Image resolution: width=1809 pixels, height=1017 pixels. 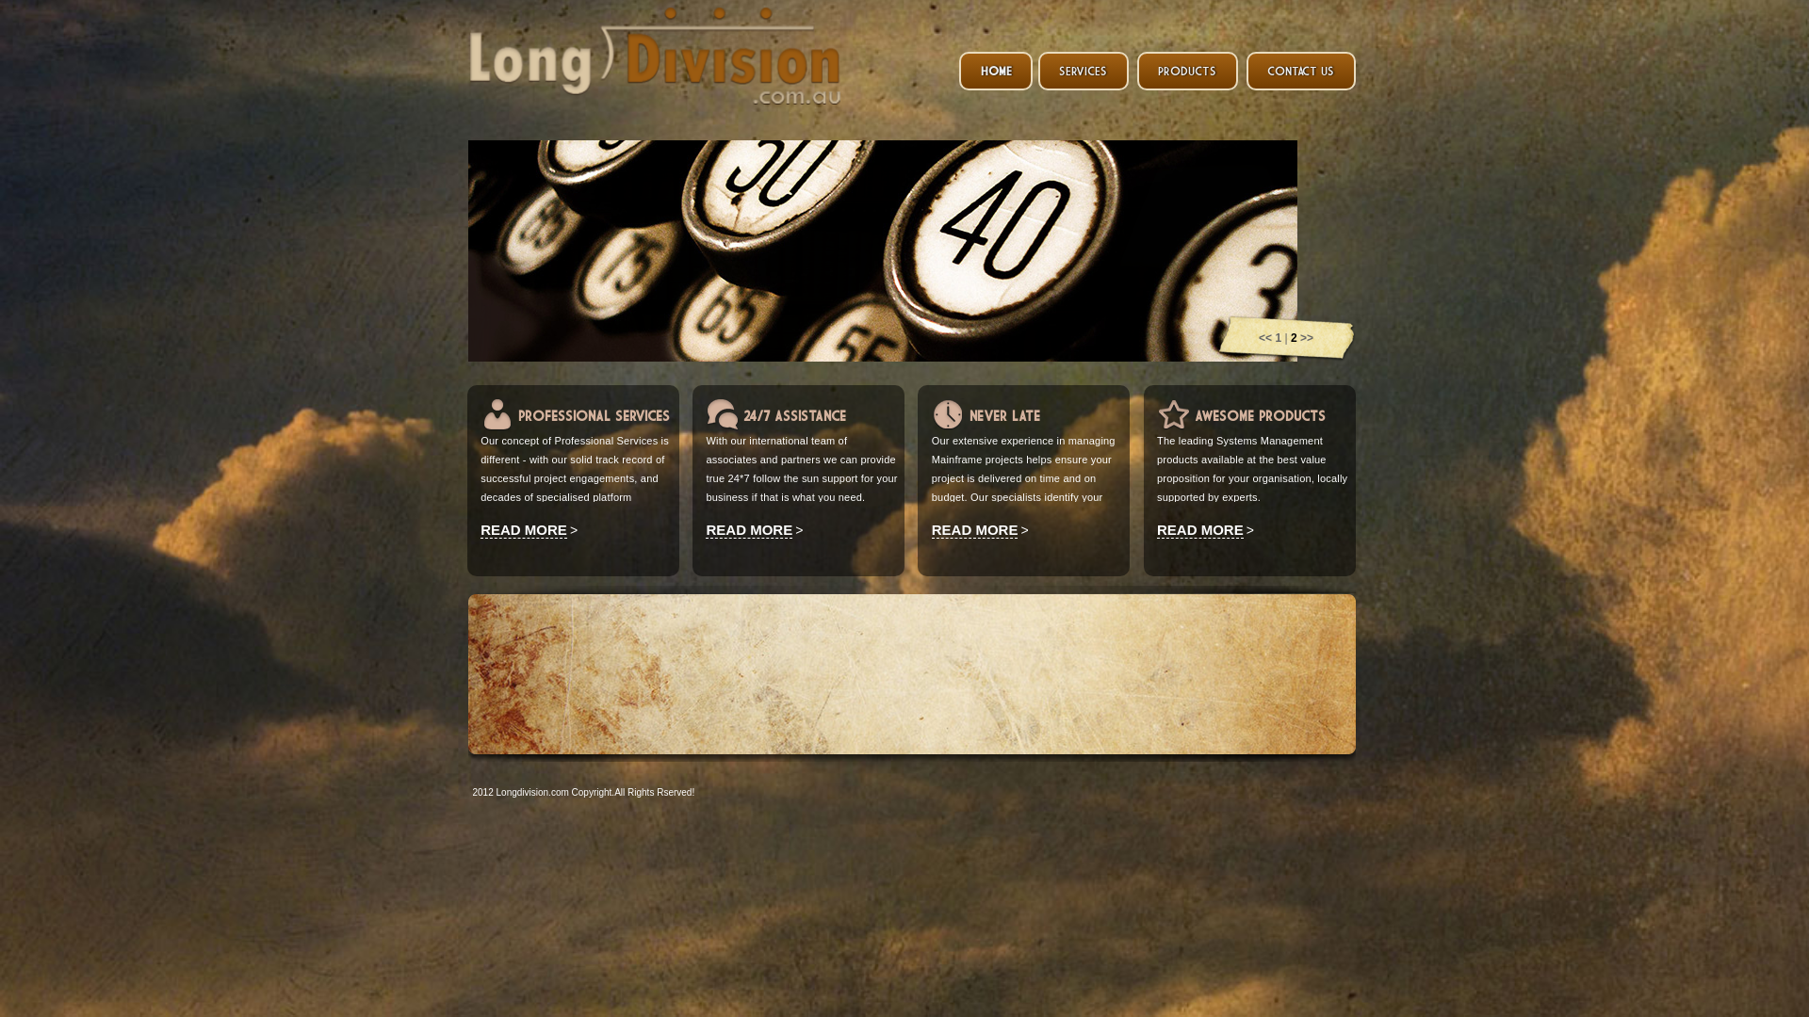 I want to click on PROFESSIONAL SERVICES, so click(x=594, y=416).